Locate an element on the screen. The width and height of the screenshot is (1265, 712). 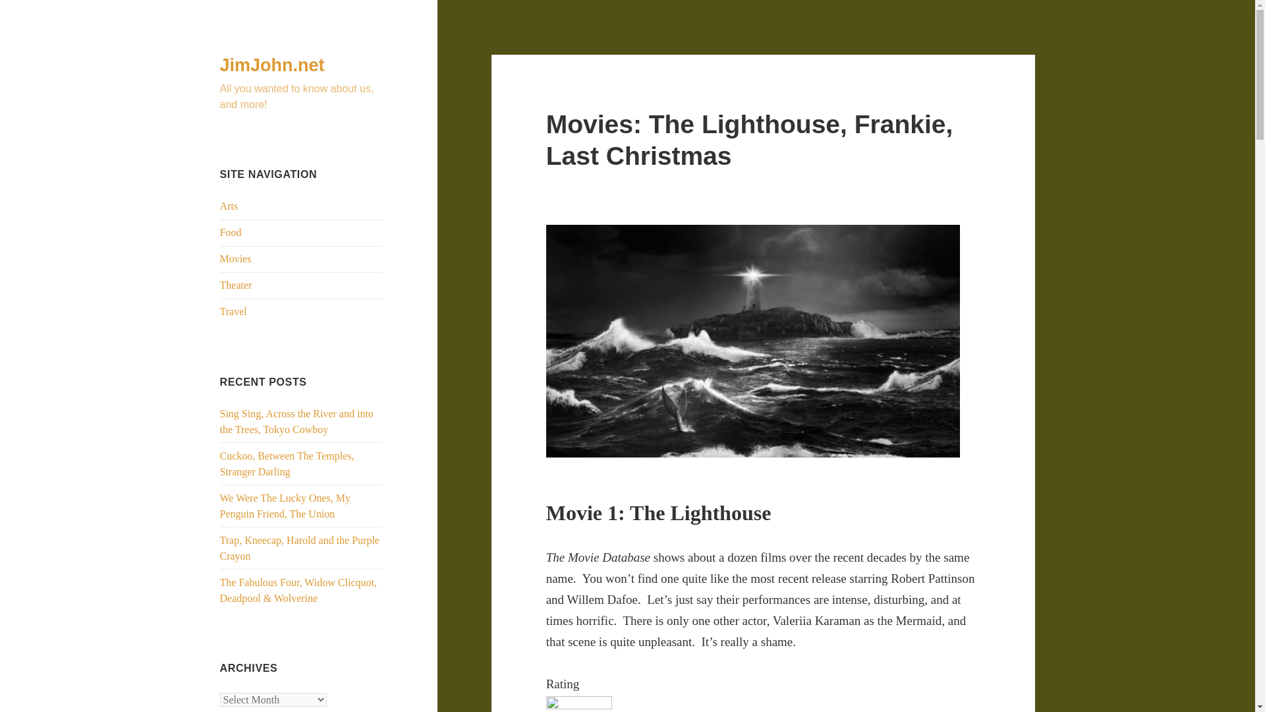
Theater is located at coordinates (236, 285).